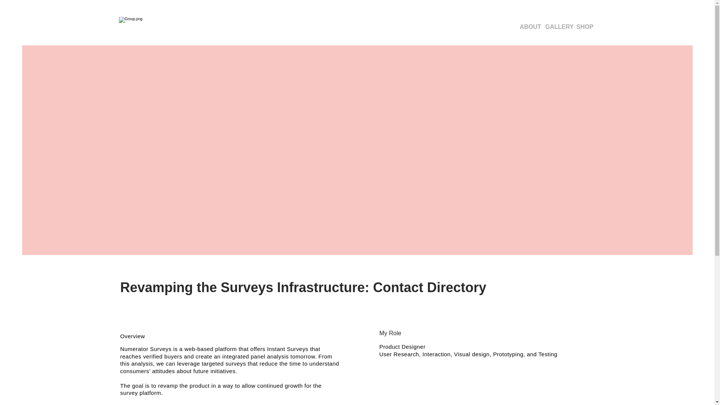 The height and width of the screenshot is (405, 720). What do you see at coordinates (583, 27) in the screenshot?
I see `SHOP` at bounding box center [583, 27].